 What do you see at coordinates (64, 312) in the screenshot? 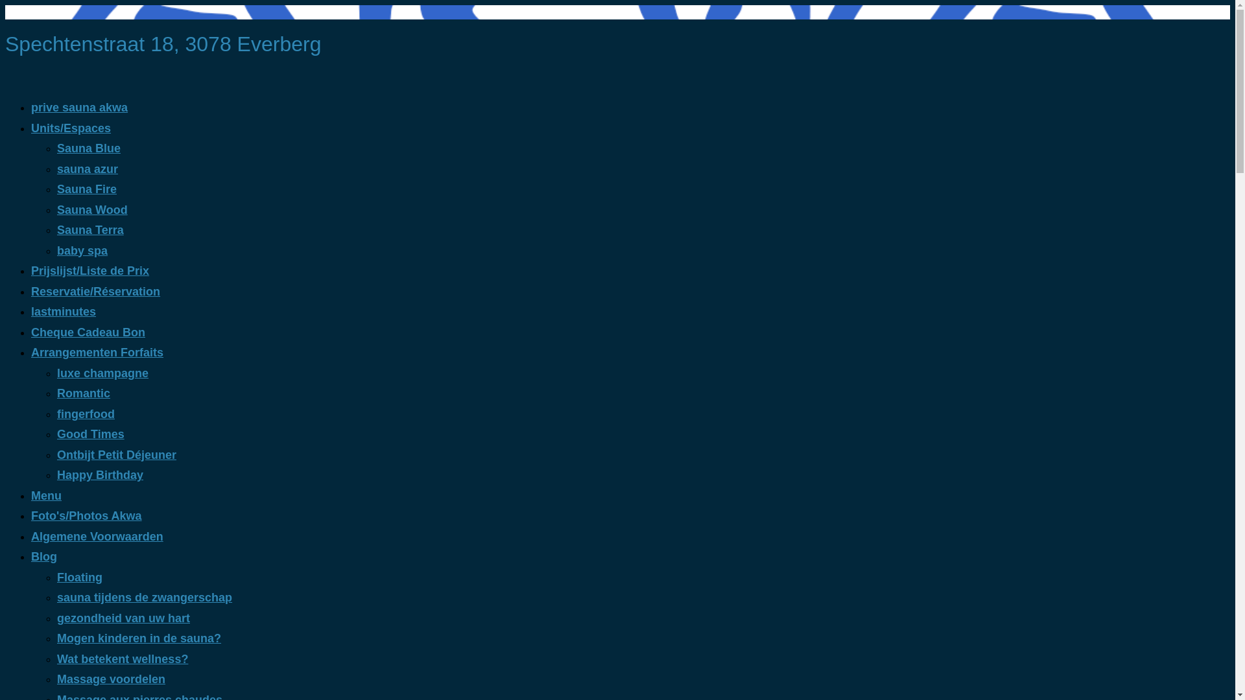
I see `lastminutes` at bounding box center [64, 312].